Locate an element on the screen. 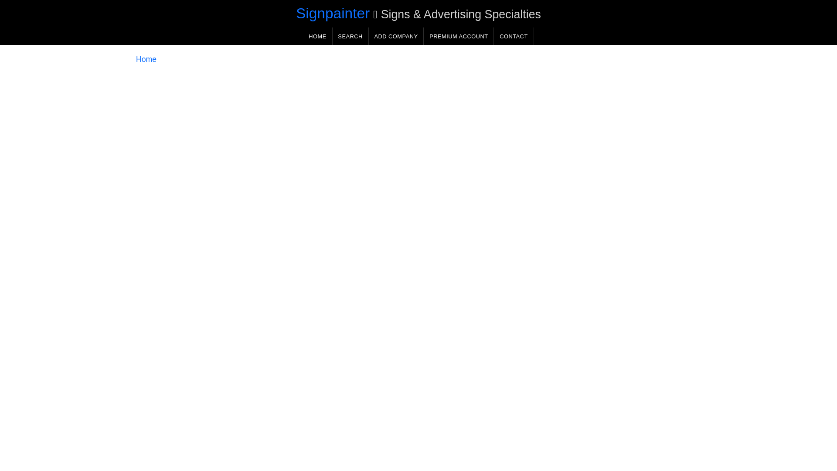 This screenshot has width=837, height=471. Home is located at coordinates (146, 59).